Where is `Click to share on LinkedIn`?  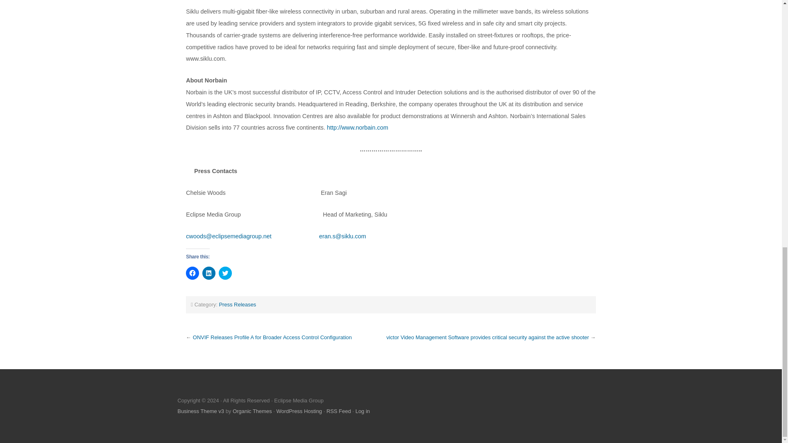 Click to share on LinkedIn is located at coordinates (208, 273).